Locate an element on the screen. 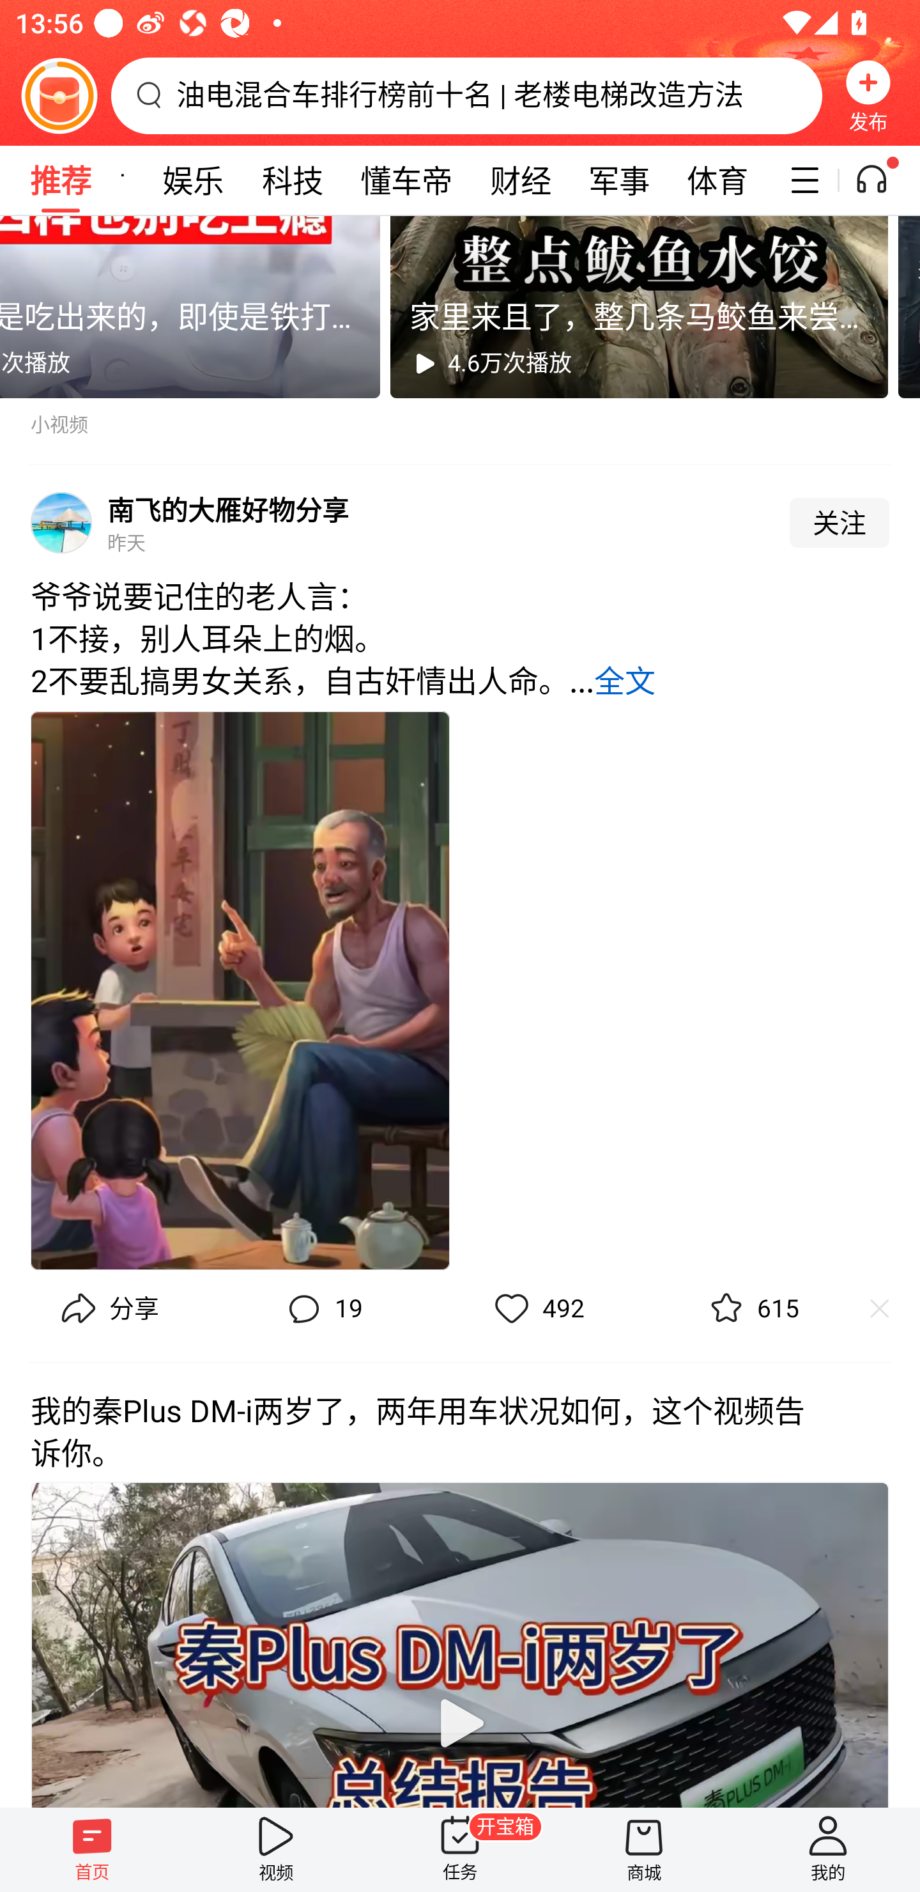 The width and height of the screenshot is (920, 1892). 分享 is located at coordinates (107, 1309).